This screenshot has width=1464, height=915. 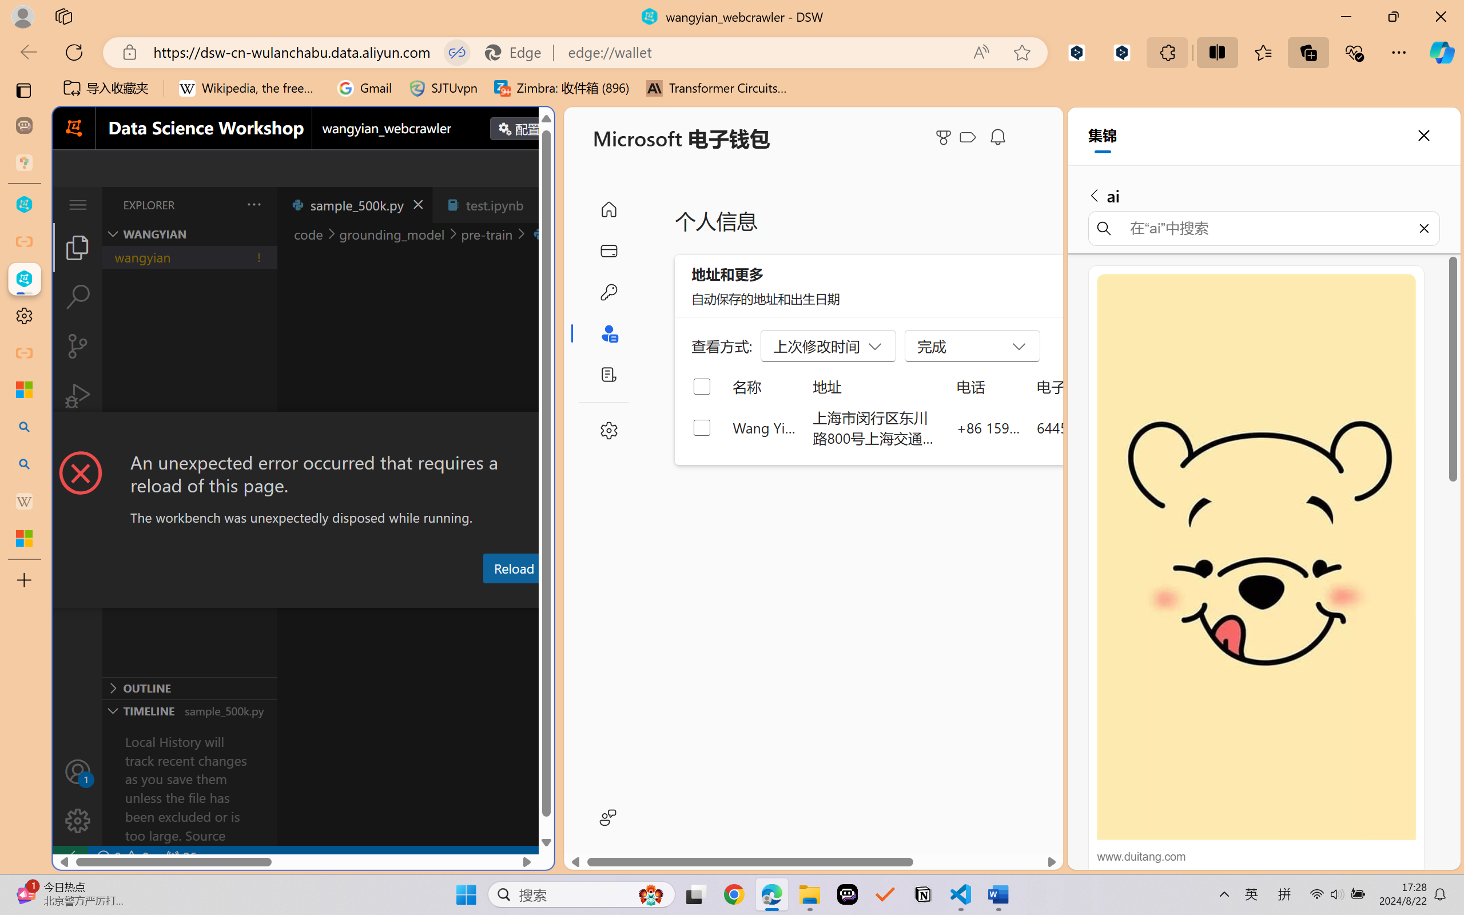 What do you see at coordinates (122, 857) in the screenshot?
I see `No Problems` at bounding box center [122, 857].